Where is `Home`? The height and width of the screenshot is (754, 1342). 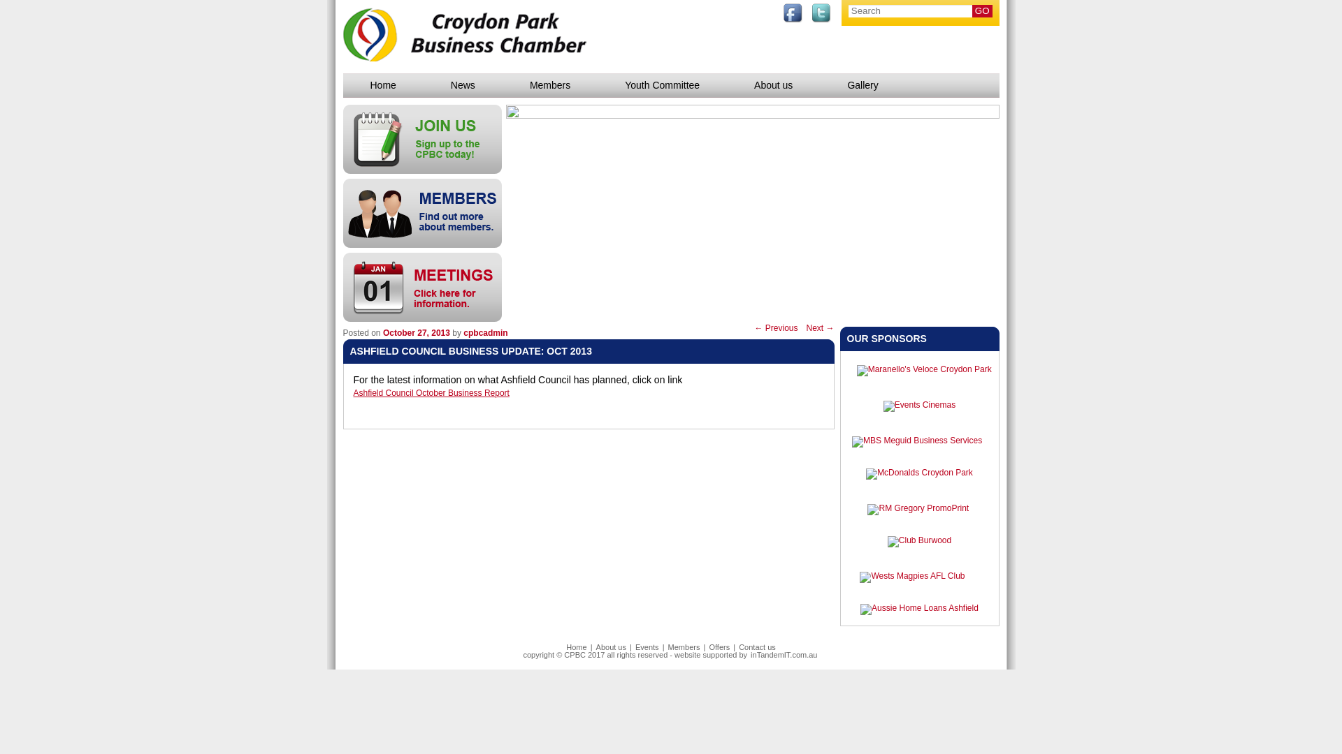
Home is located at coordinates (576, 647).